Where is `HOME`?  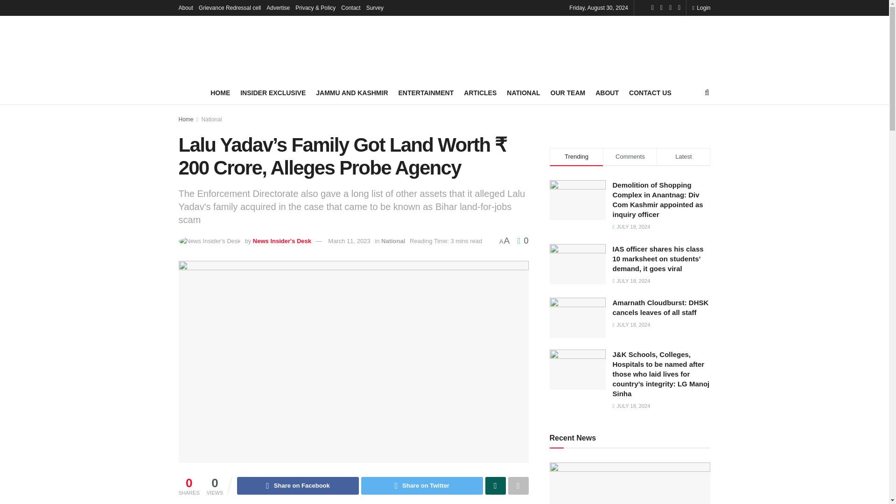
HOME is located at coordinates (220, 92).